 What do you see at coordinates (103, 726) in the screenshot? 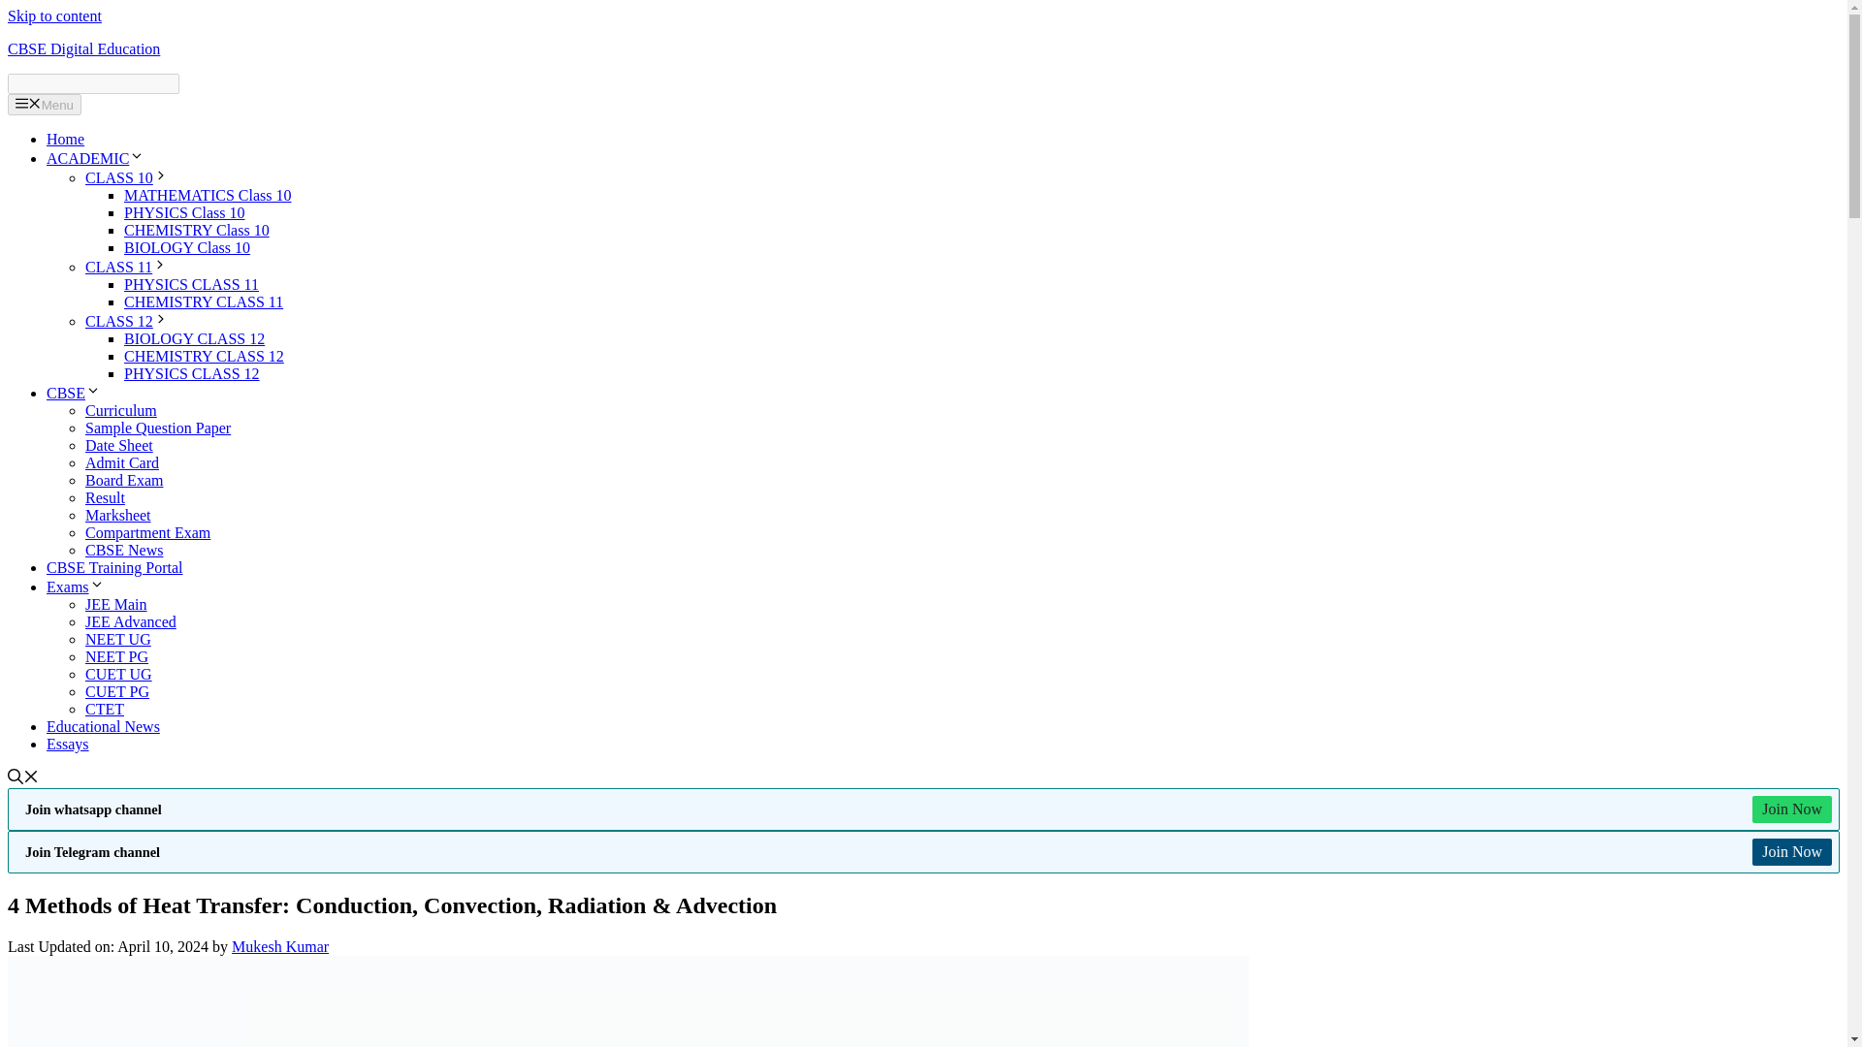
I see `Educational News` at bounding box center [103, 726].